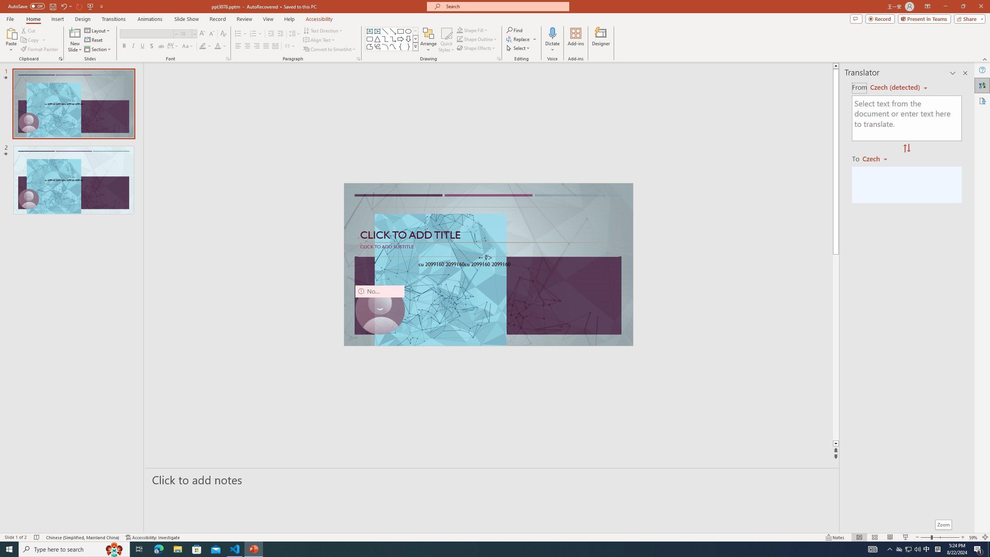 Image resolution: width=990 pixels, height=557 pixels. What do you see at coordinates (896, 87) in the screenshot?
I see `Czech (detected)` at bounding box center [896, 87].